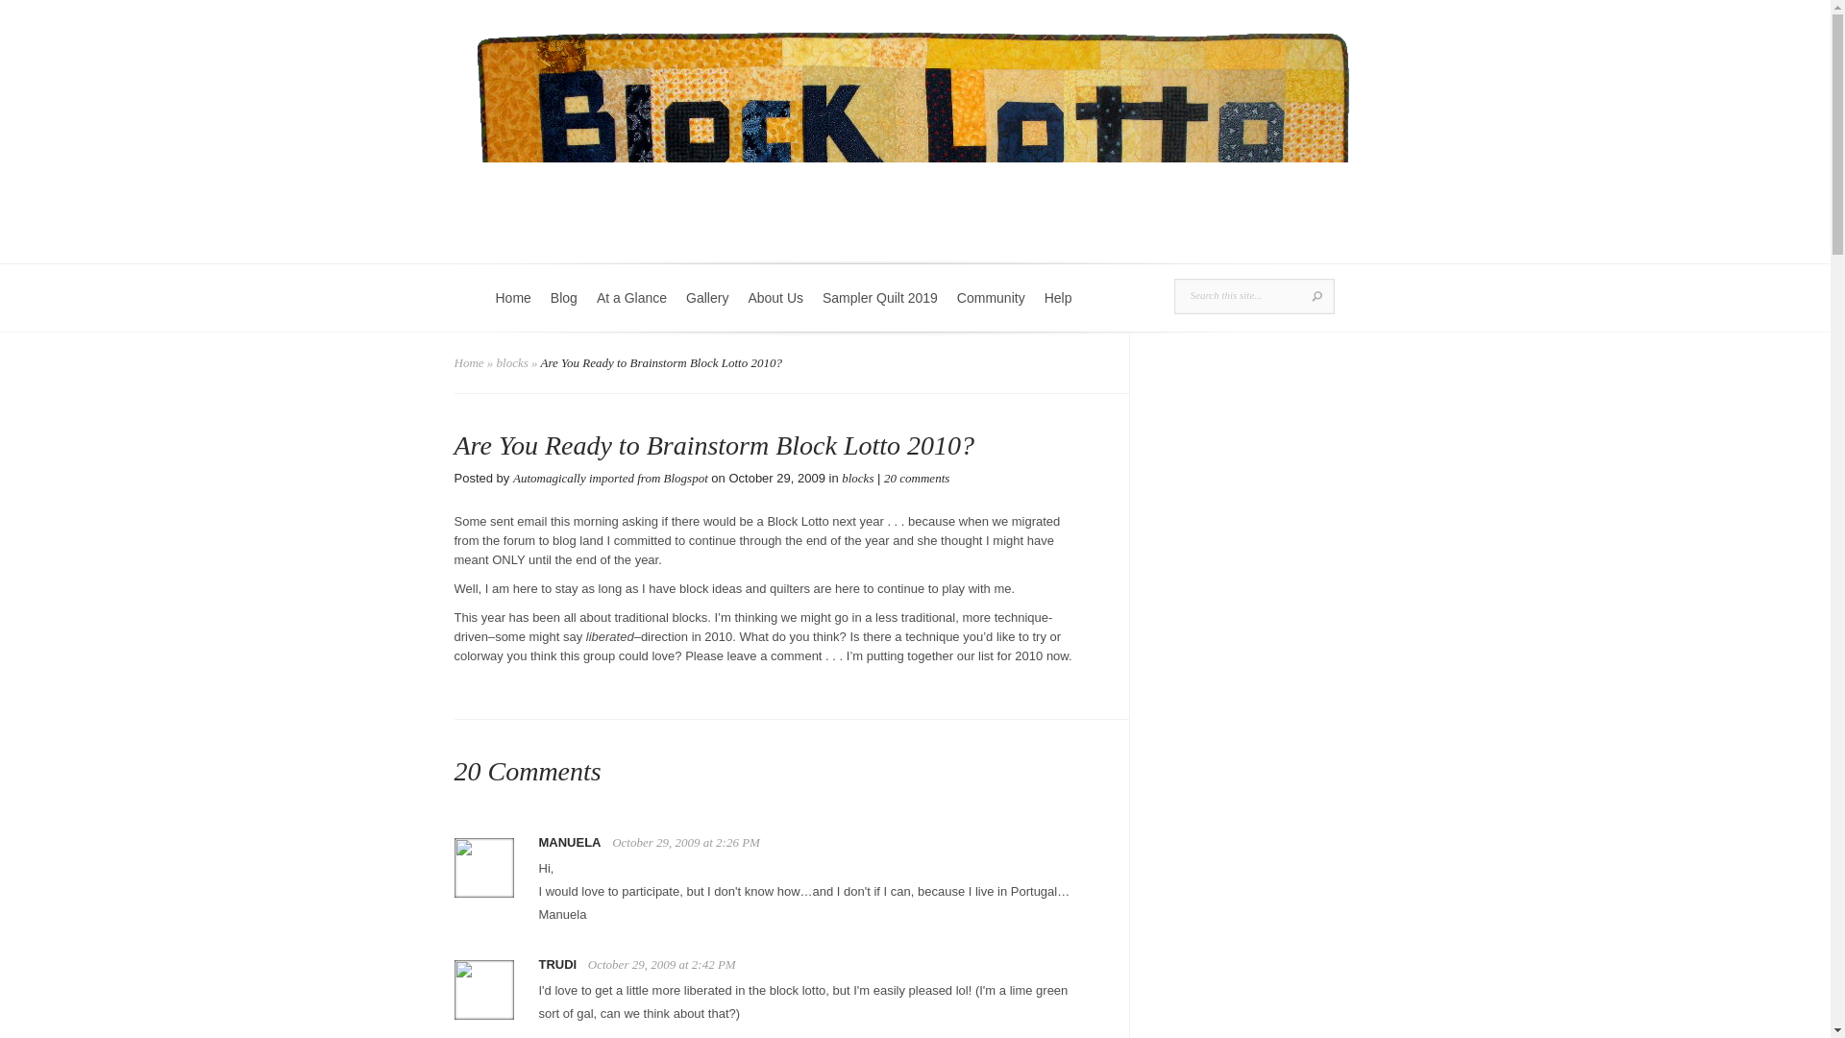 This screenshot has height=1038, width=1845. I want to click on Posts by Automagically imported from Blogspot, so click(610, 479).